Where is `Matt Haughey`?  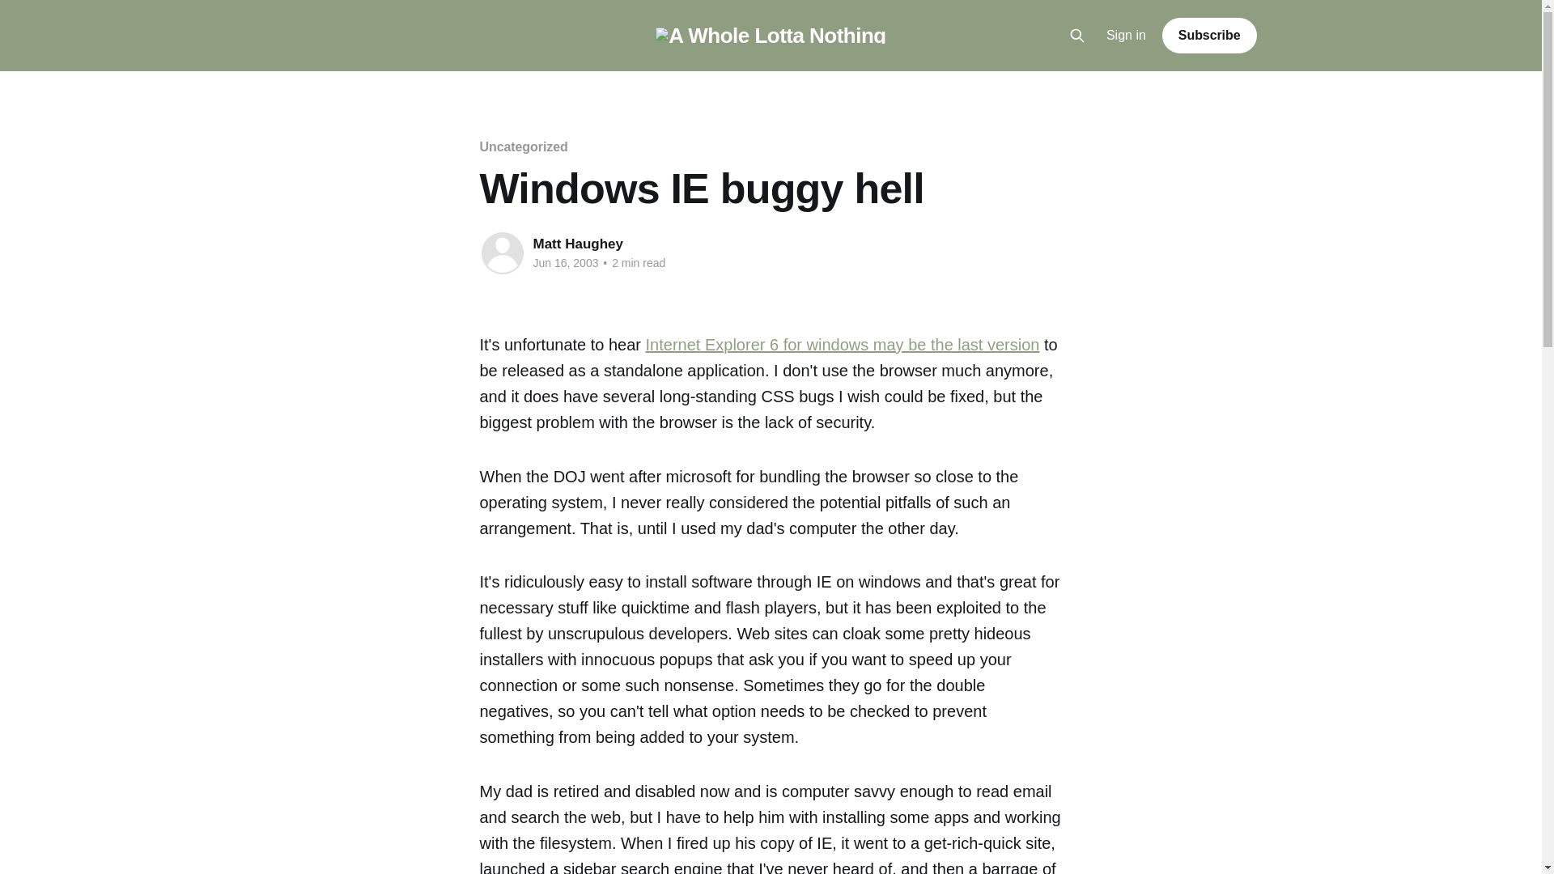
Matt Haughey is located at coordinates (578, 244).